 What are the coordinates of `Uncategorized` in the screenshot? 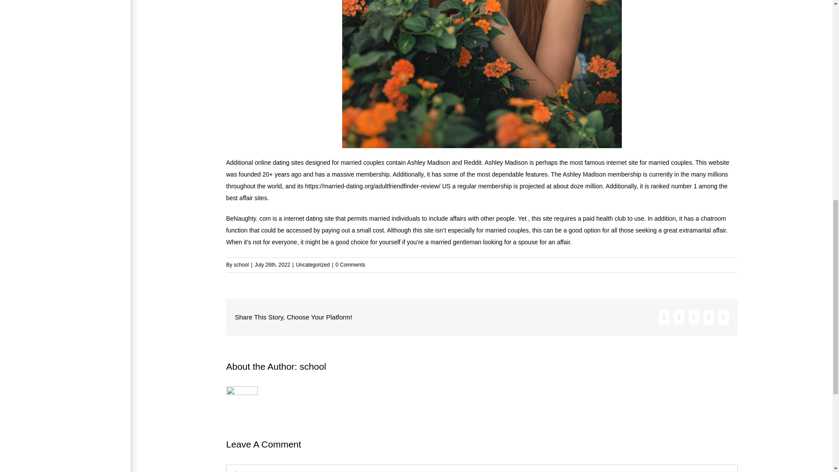 It's located at (313, 264).